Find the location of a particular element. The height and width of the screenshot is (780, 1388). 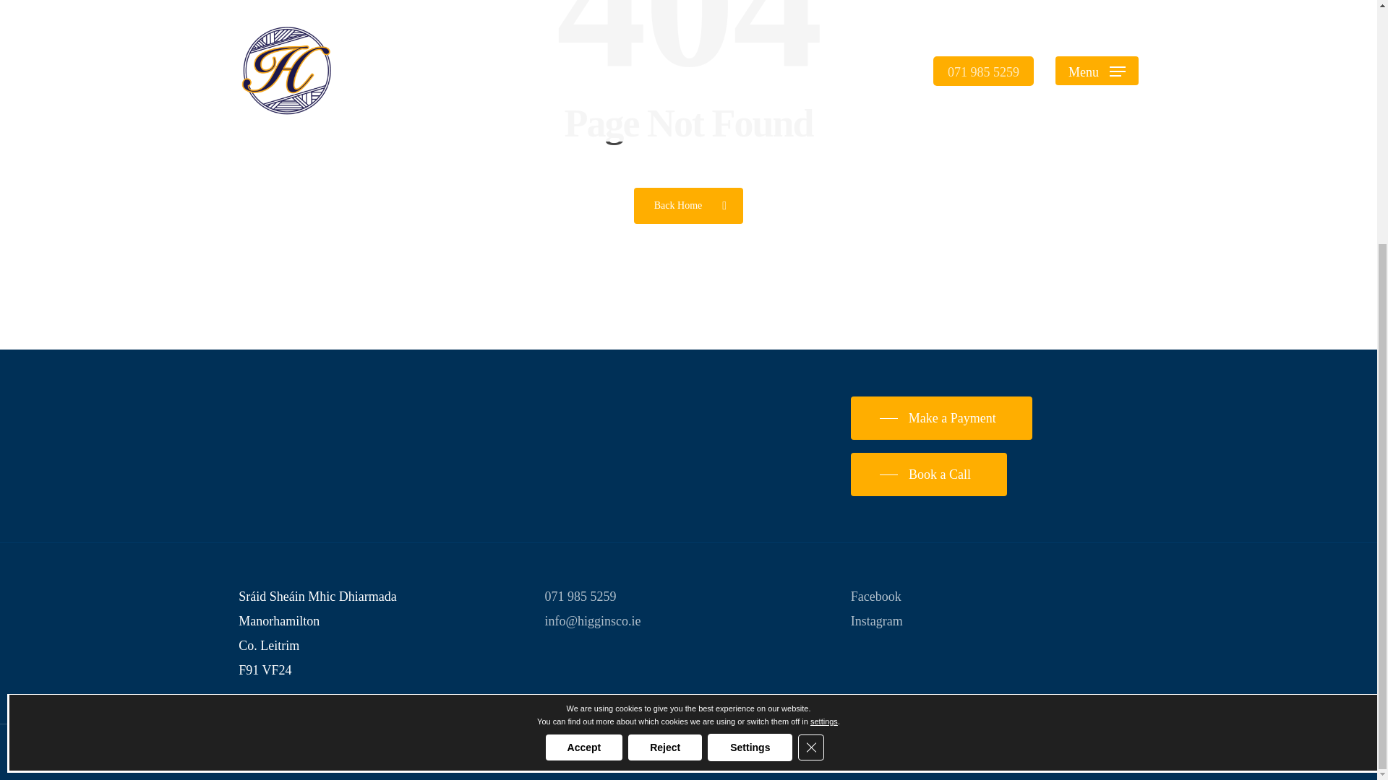

071 985 5259 is located at coordinates (581, 597).